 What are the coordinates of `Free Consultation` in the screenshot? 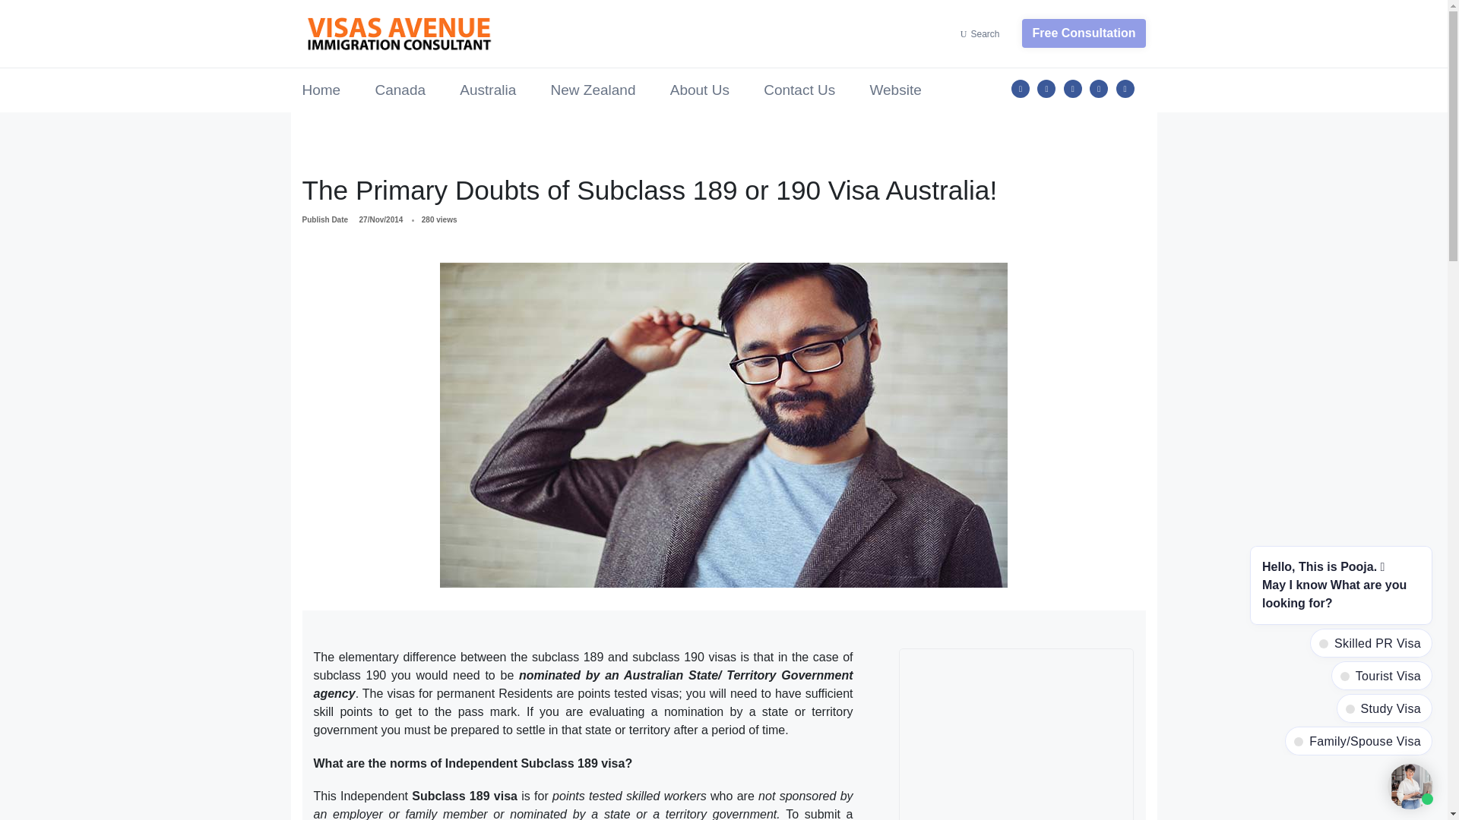 It's located at (1078, 33).